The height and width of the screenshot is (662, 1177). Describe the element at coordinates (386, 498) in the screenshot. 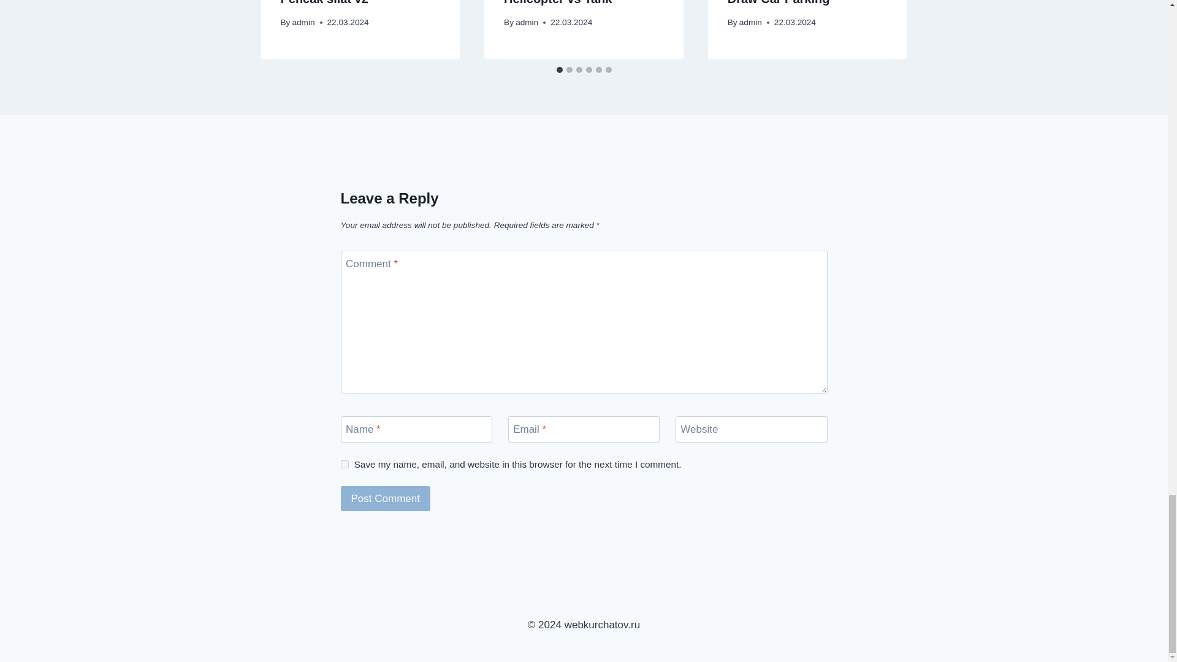

I see `Post Comment` at that location.